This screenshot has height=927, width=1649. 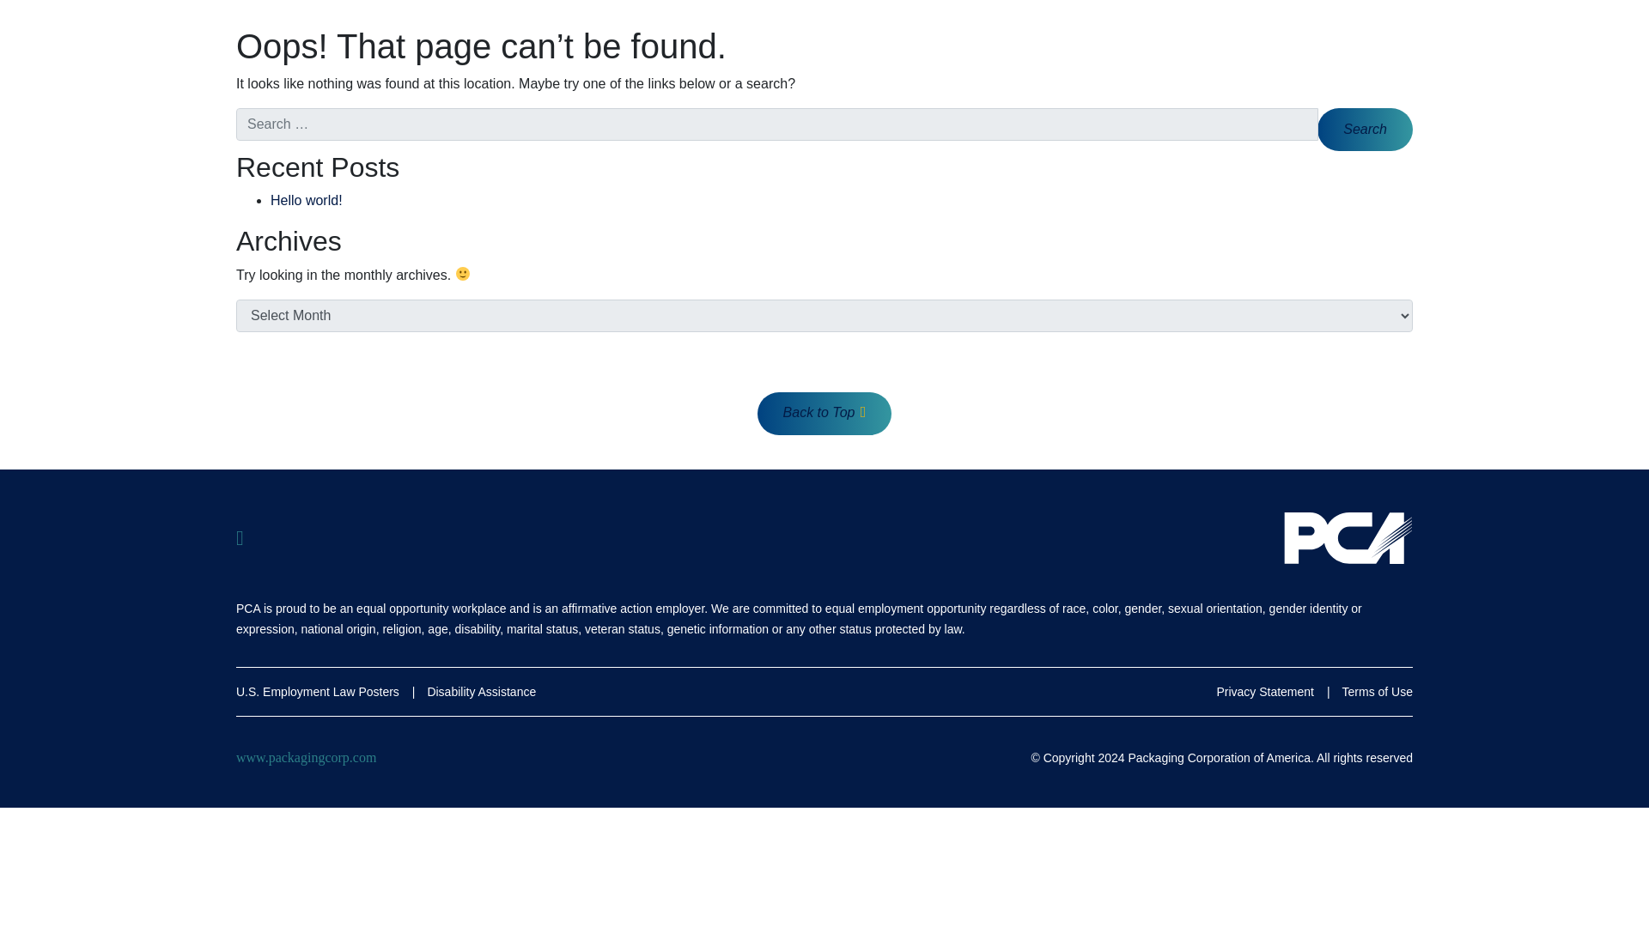 What do you see at coordinates (1265, 692) in the screenshot?
I see `Privacy Statement` at bounding box center [1265, 692].